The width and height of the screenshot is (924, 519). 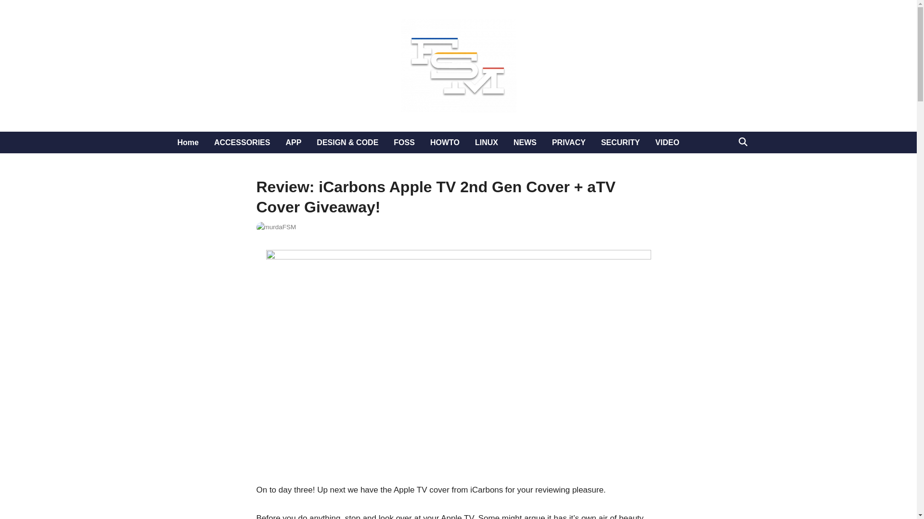 I want to click on Home, so click(x=188, y=142).